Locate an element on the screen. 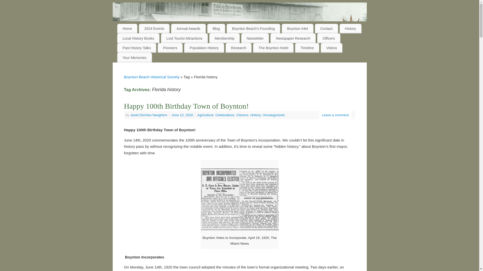 This screenshot has height=271, width=483. Happy 100th Birthday Town of Boynton! is located at coordinates (186, 106).